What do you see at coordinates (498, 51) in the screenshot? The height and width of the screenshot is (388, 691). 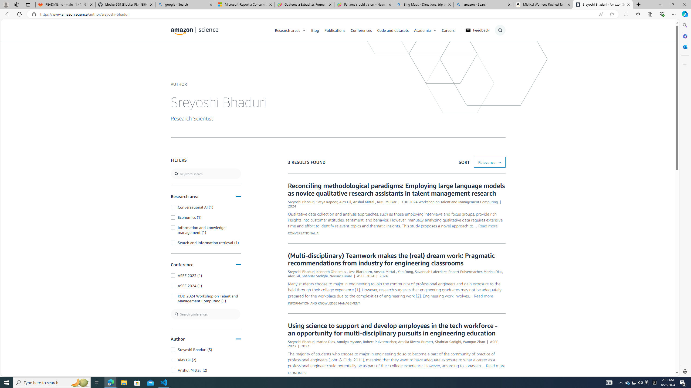 I see `Submit Search` at bounding box center [498, 51].